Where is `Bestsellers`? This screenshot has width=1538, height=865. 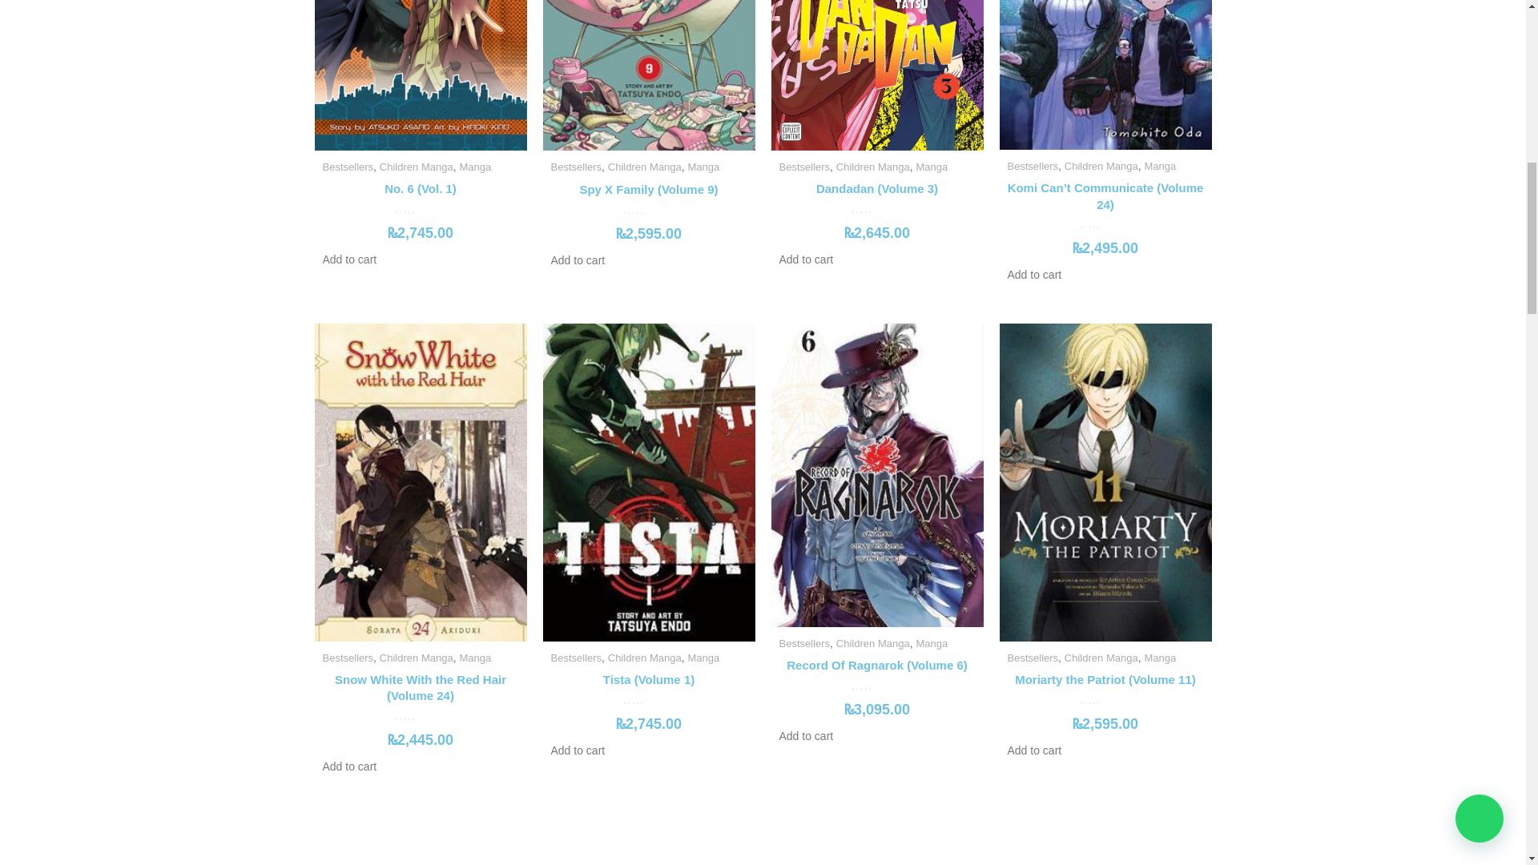 Bestsellers is located at coordinates (577, 167).